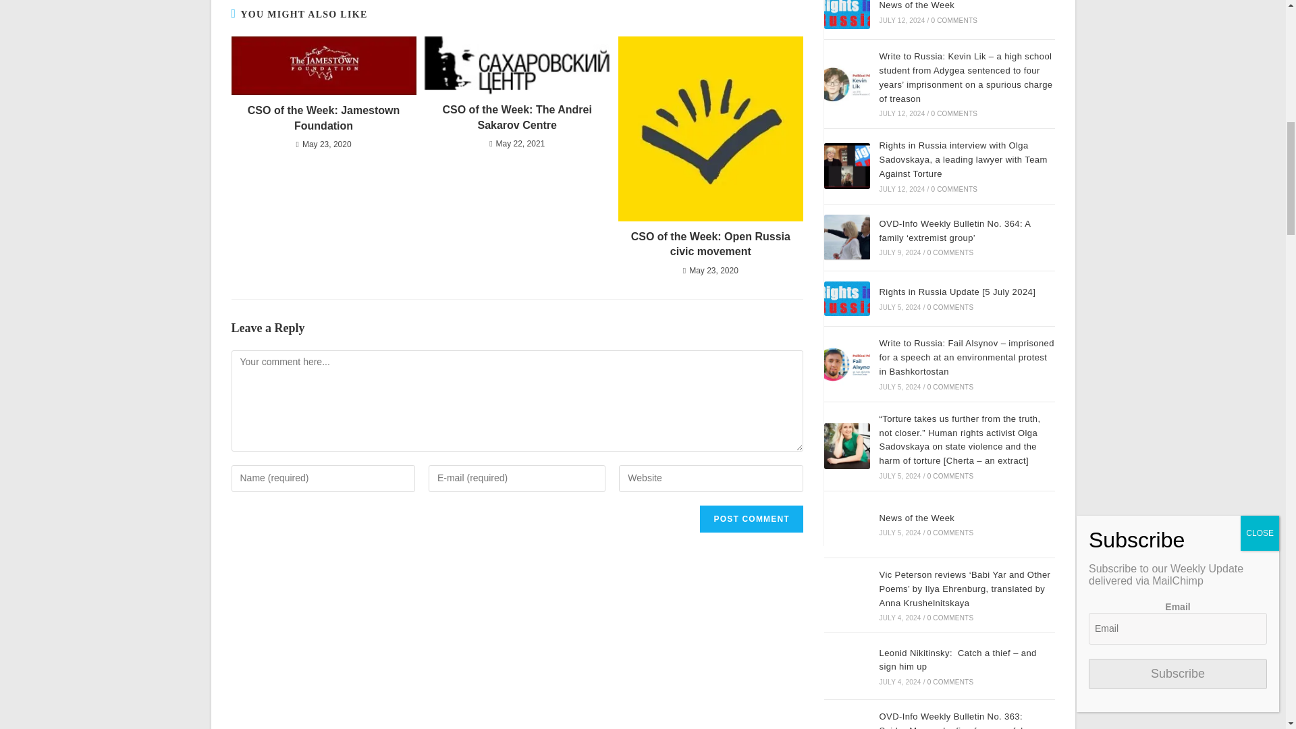  Describe the element at coordinates (846, 524) in the screenshot. I see `News of the Week` at that location.